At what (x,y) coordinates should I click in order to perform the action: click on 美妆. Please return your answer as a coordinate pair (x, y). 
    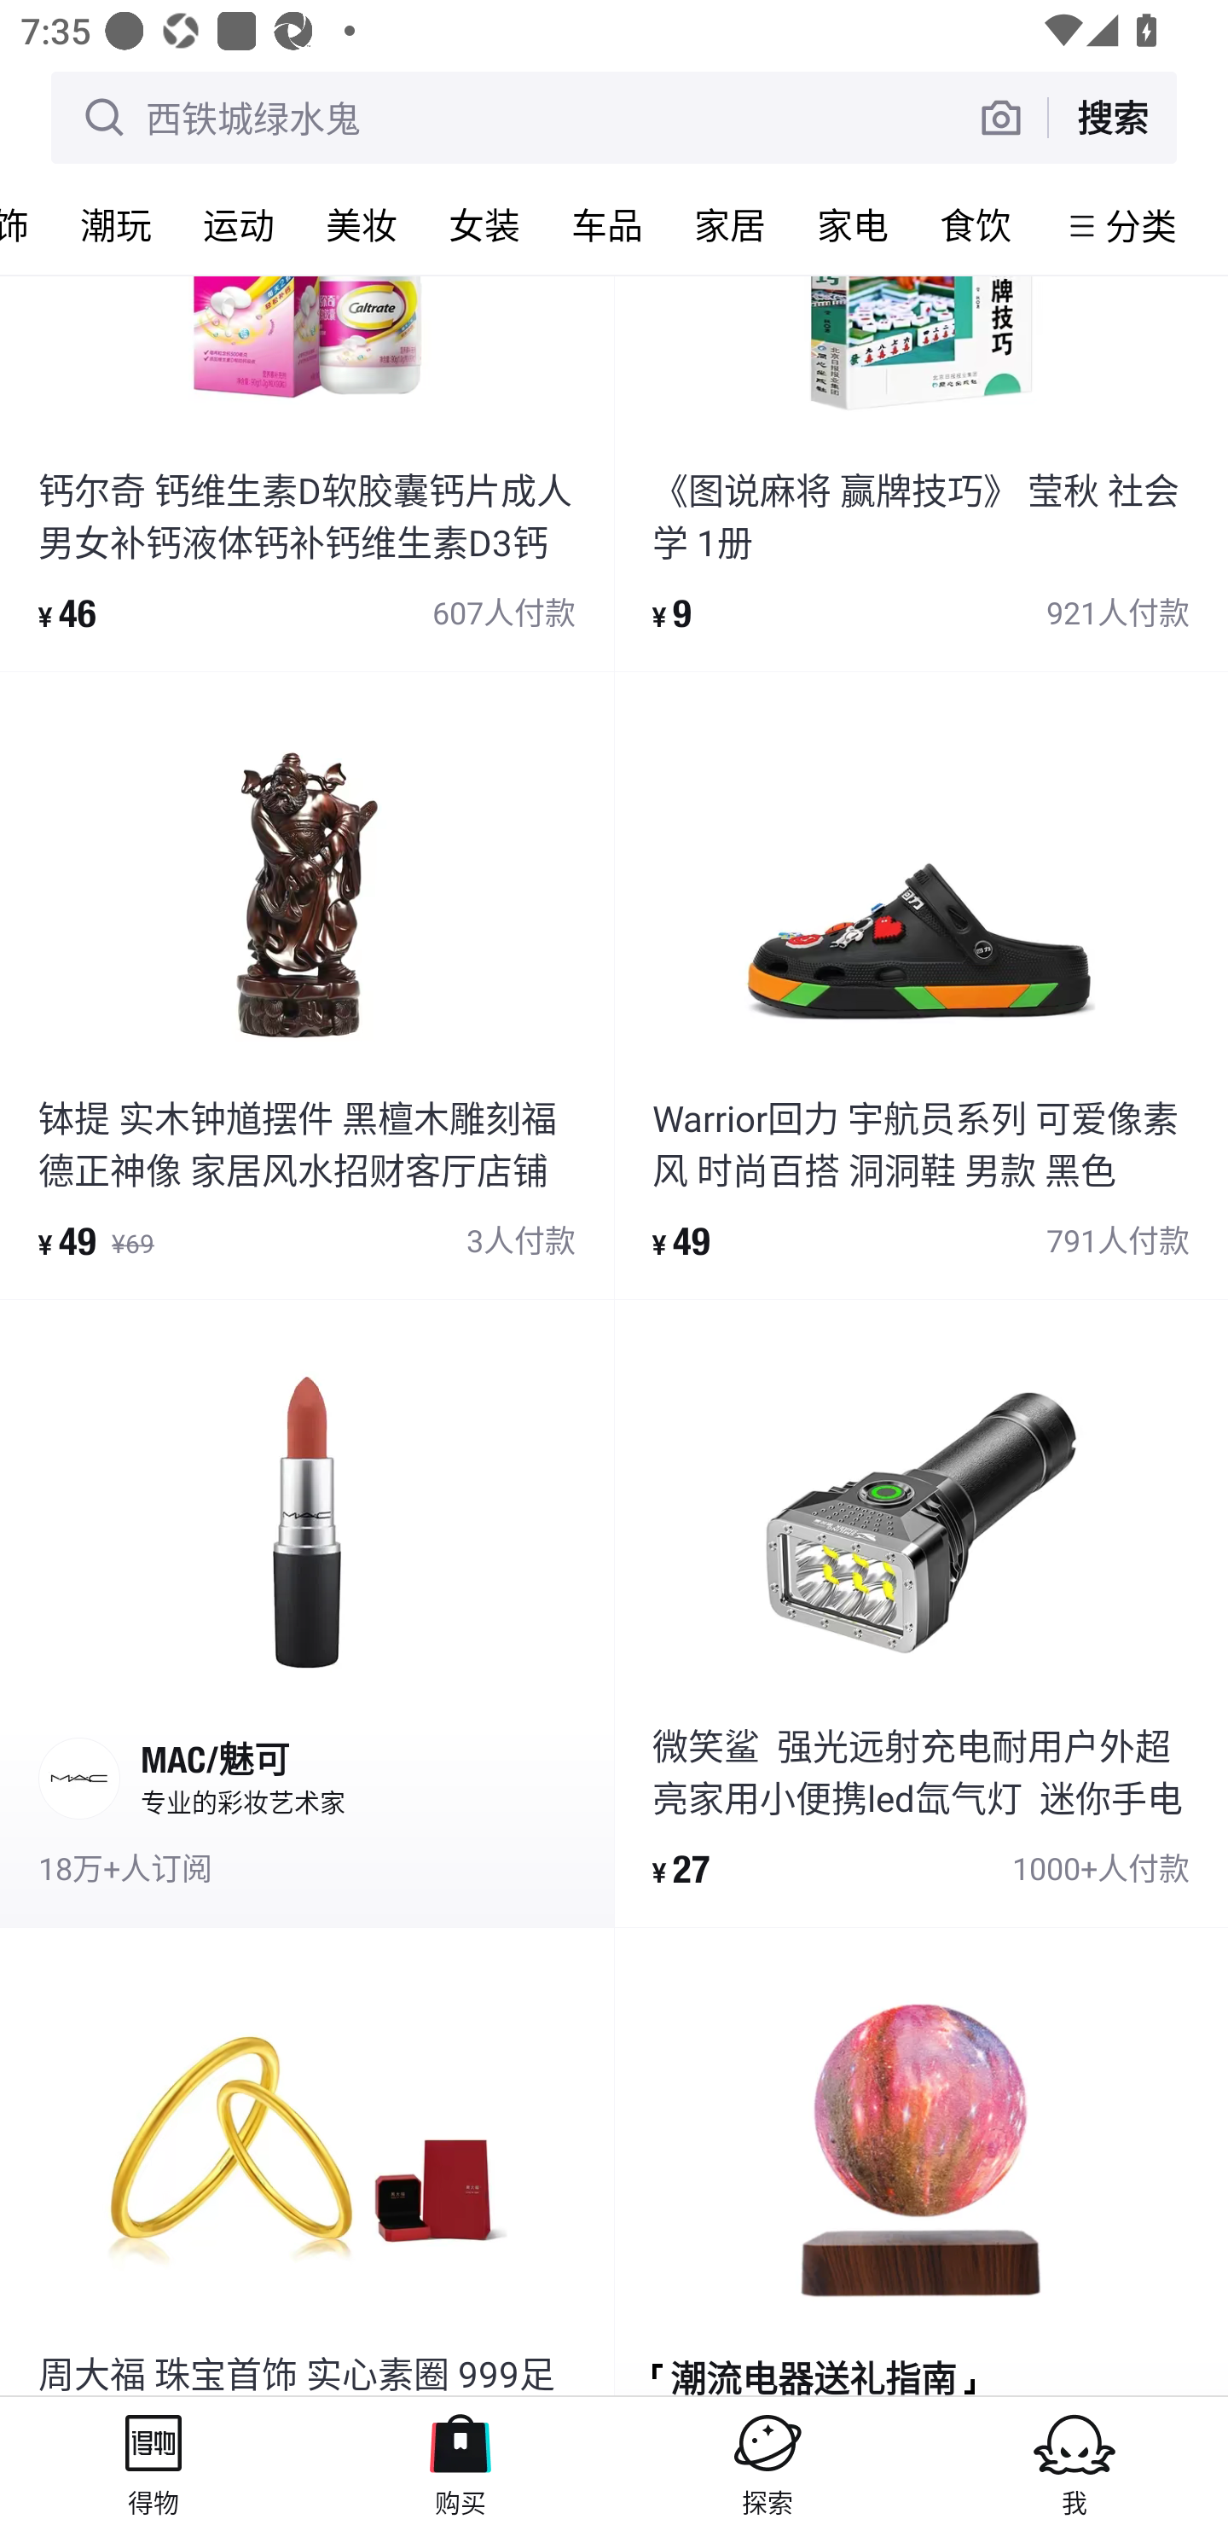
    Looking at the image, I should click on (361, 224).